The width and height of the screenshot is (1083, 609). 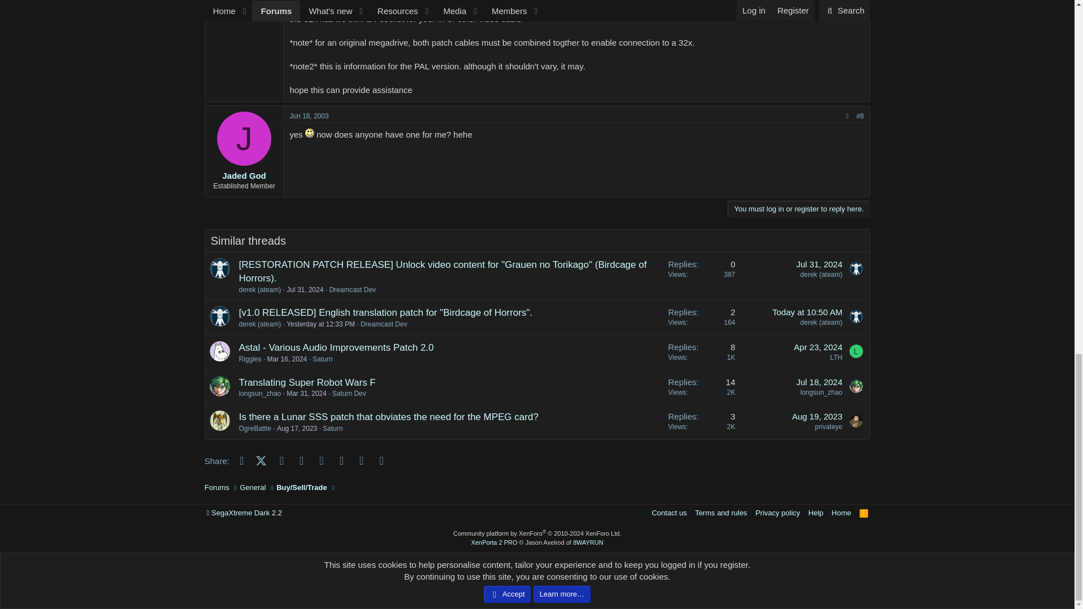 I want to click on Jul 31, 2024 at 7:39 AM, so click(x=305, y=289).